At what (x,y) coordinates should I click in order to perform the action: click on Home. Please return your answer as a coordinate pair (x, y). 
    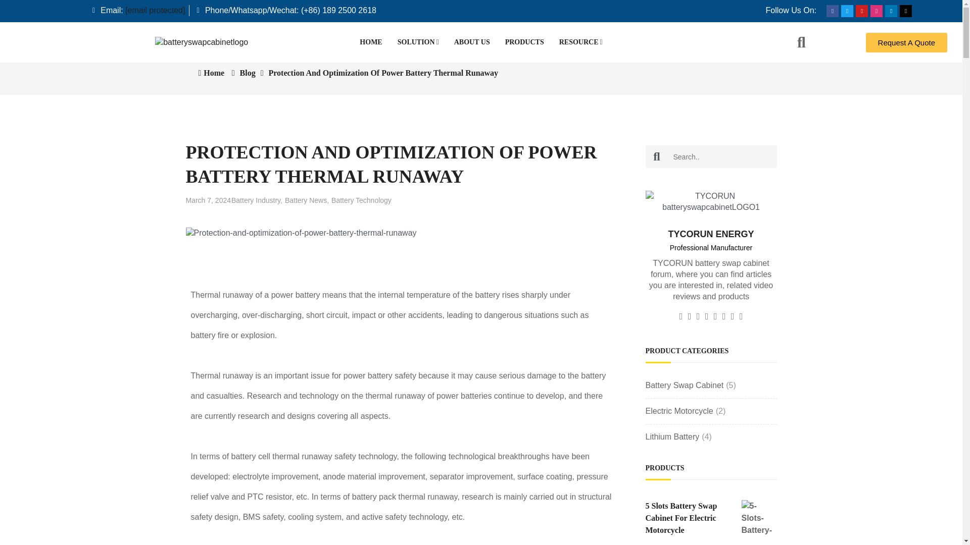
    Looking at the image, I should click on (211, 73).